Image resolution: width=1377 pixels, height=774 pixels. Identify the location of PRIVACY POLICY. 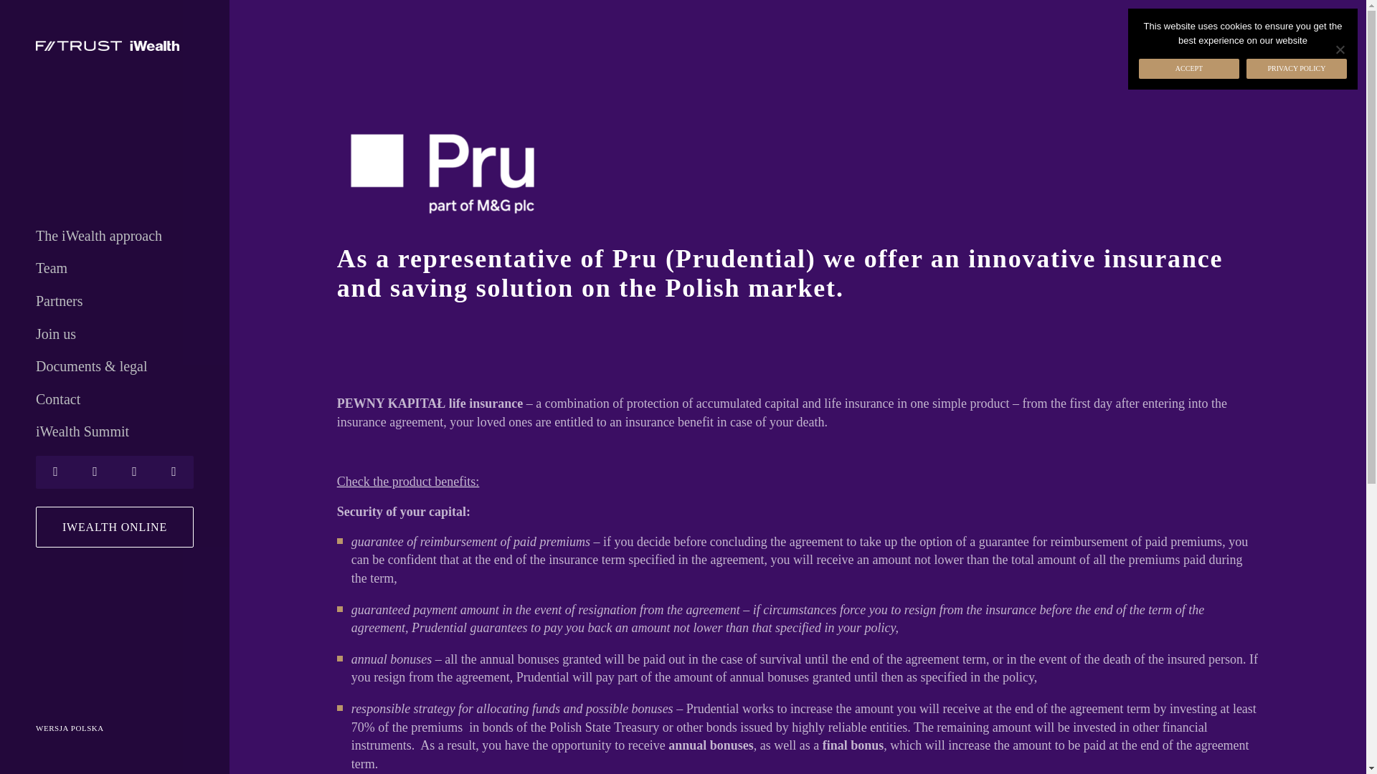
(1296, 69).